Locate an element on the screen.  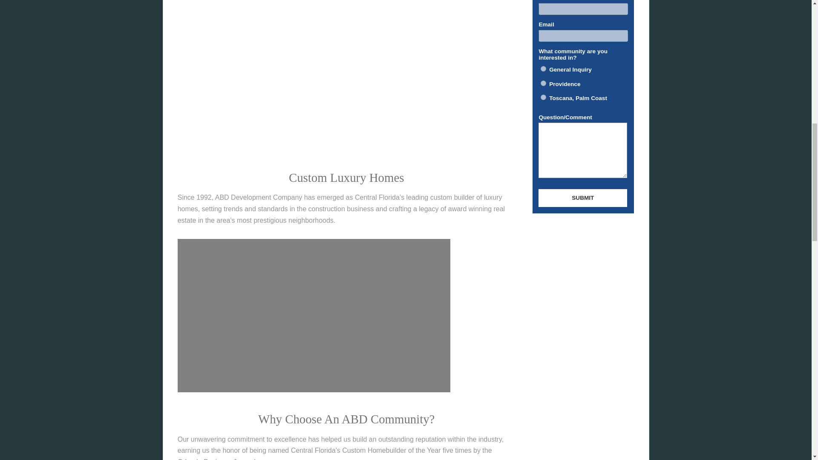
General Inquiry is located at coordinates (544, 69).